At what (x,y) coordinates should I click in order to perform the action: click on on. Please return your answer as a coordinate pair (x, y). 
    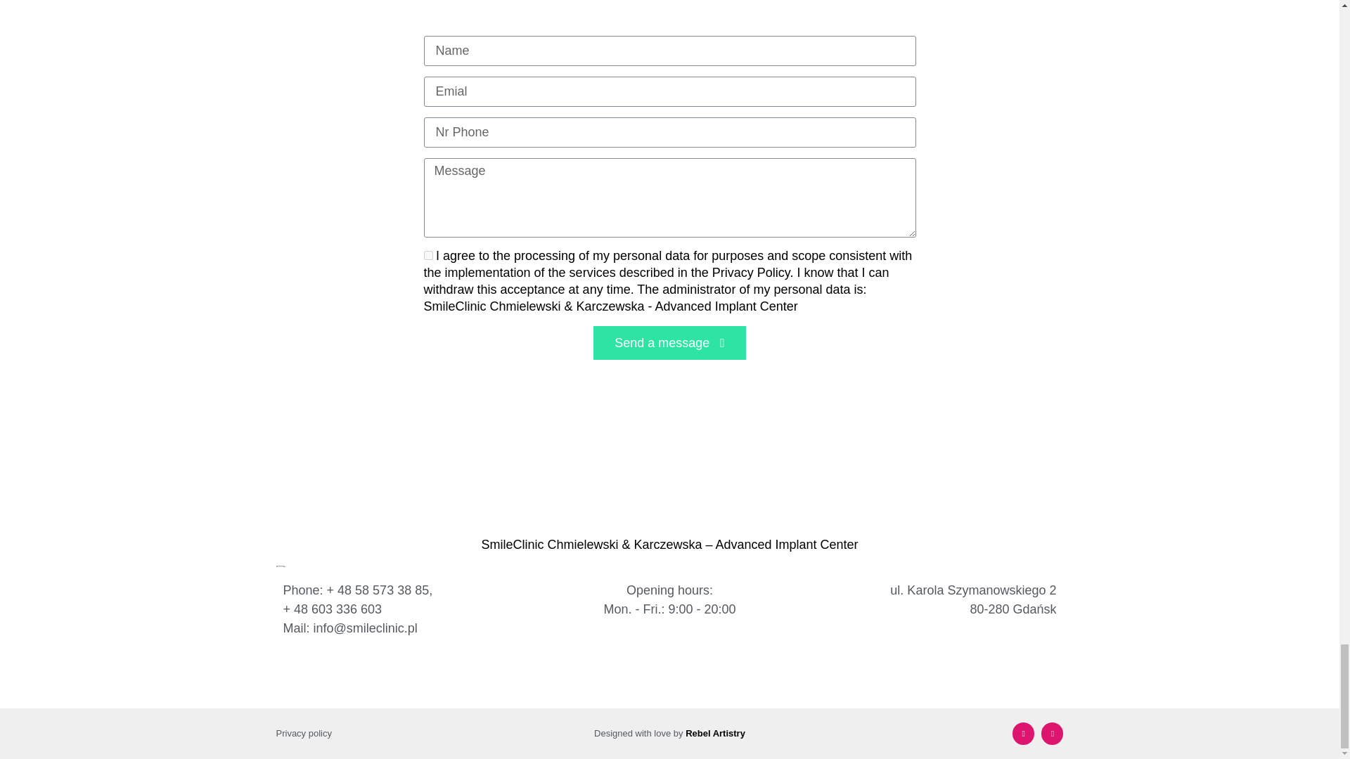
    Looking at the image, I should click on (427, 256).